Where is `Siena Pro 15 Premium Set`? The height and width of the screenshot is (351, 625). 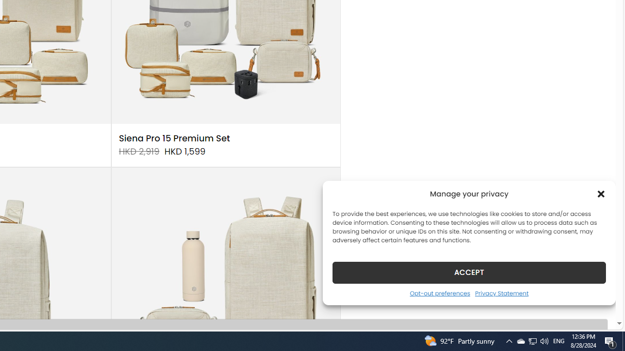
Siena Pro 15 Premium Set is located at coordinates (174, 138).